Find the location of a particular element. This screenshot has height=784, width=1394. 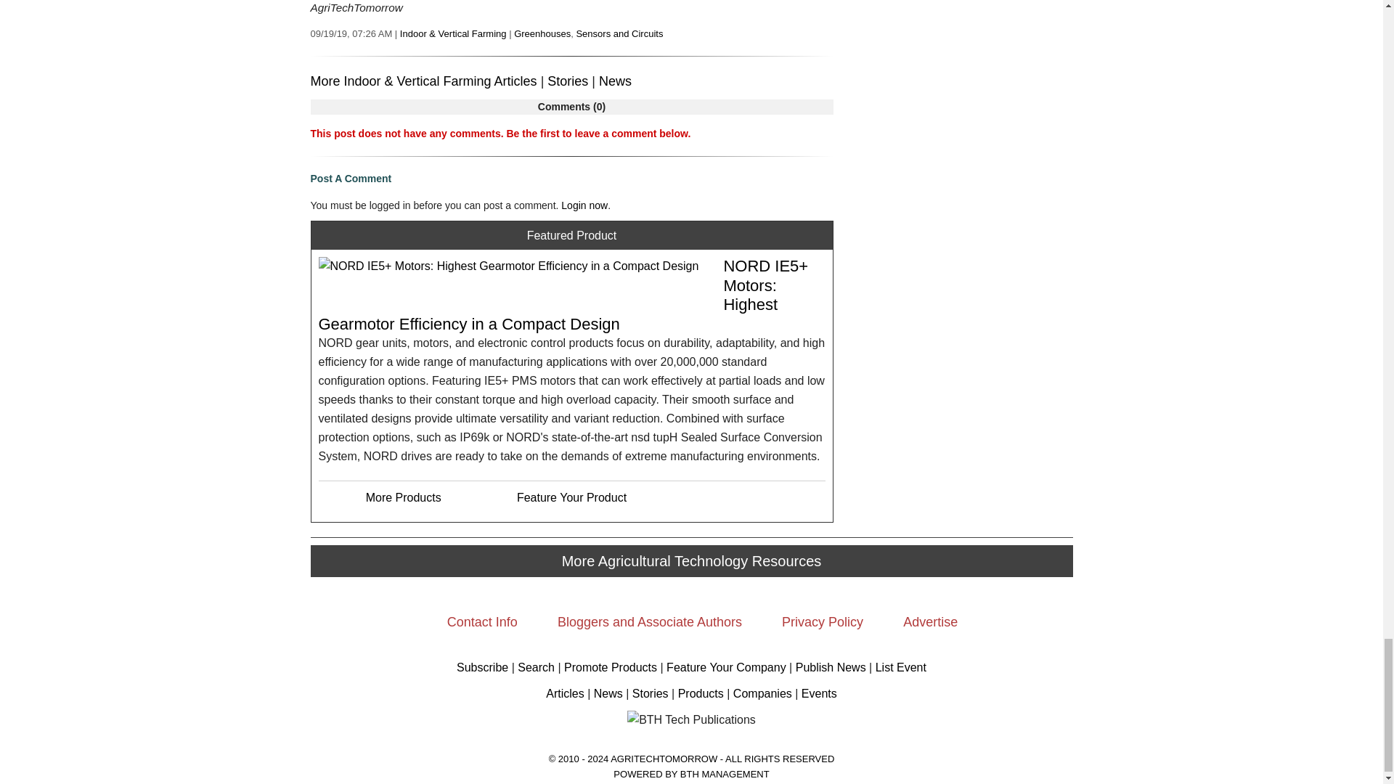

Greenhouses is located at coordinates (542, 33).